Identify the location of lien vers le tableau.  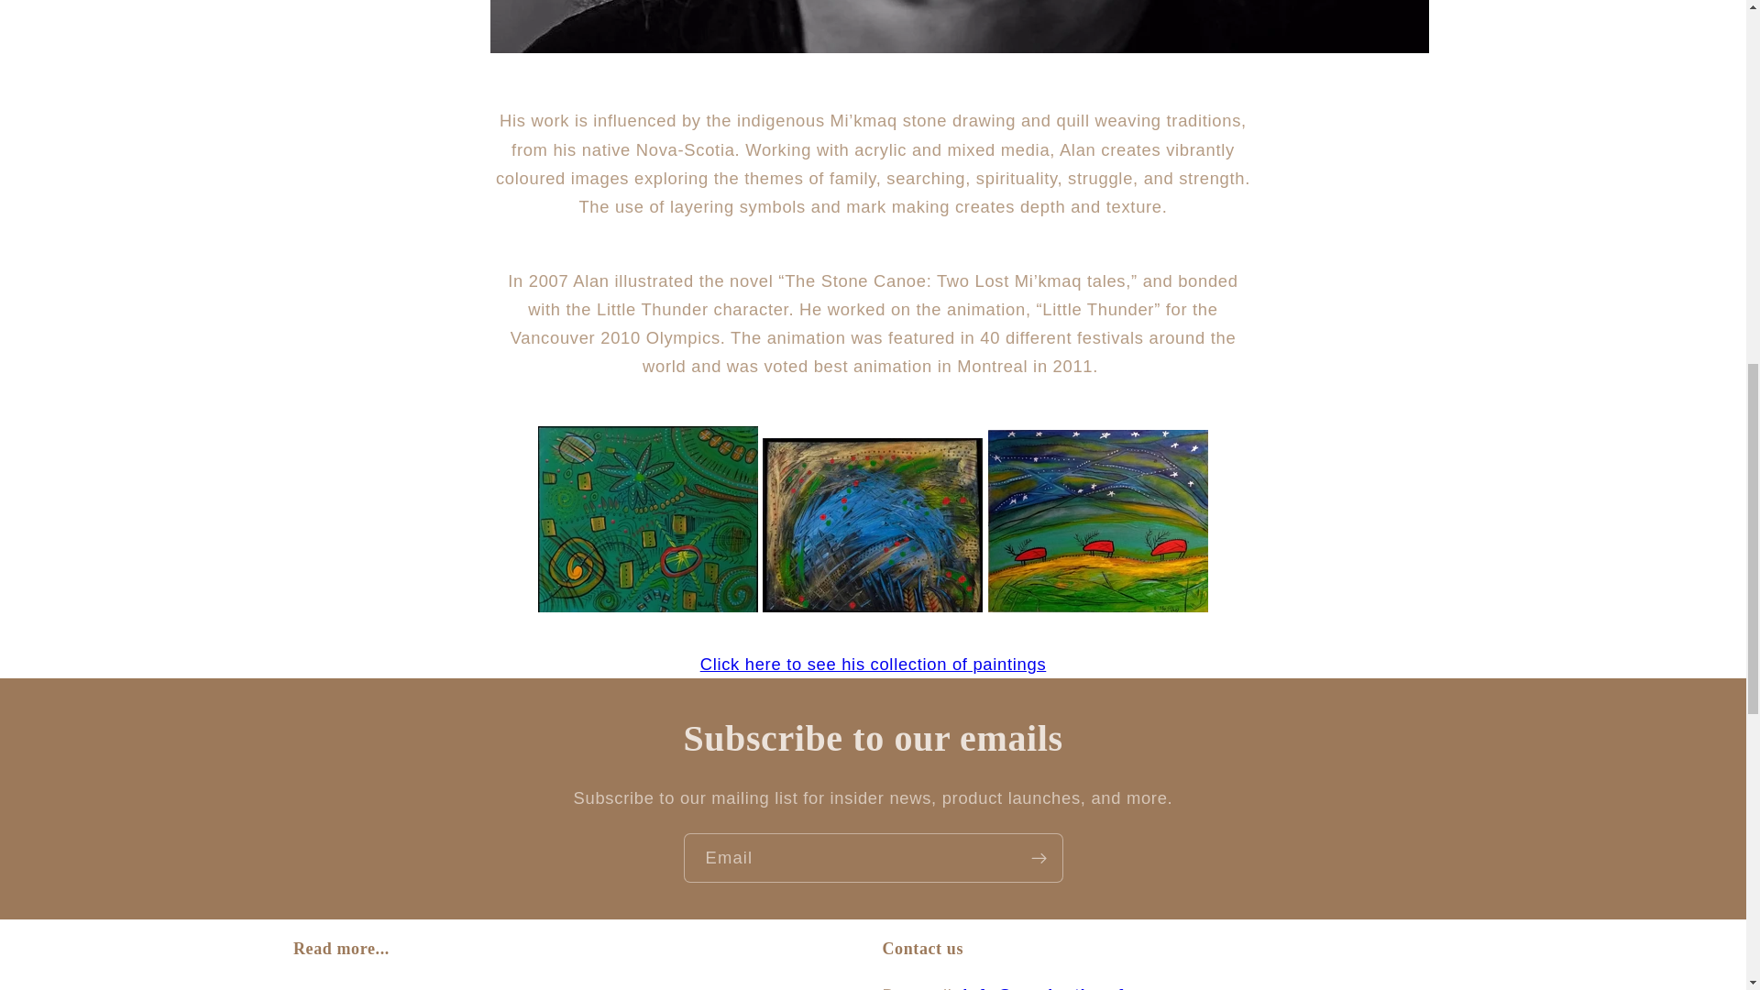
(1097, 606).